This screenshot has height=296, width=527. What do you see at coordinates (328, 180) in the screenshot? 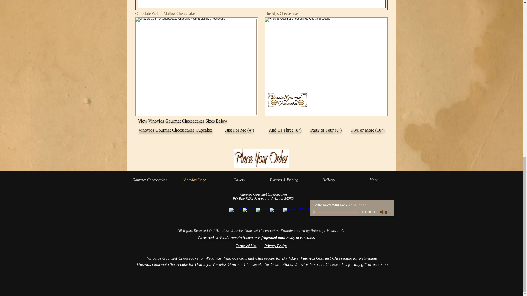
I see `Delivery` at bounding box center [328, 180].